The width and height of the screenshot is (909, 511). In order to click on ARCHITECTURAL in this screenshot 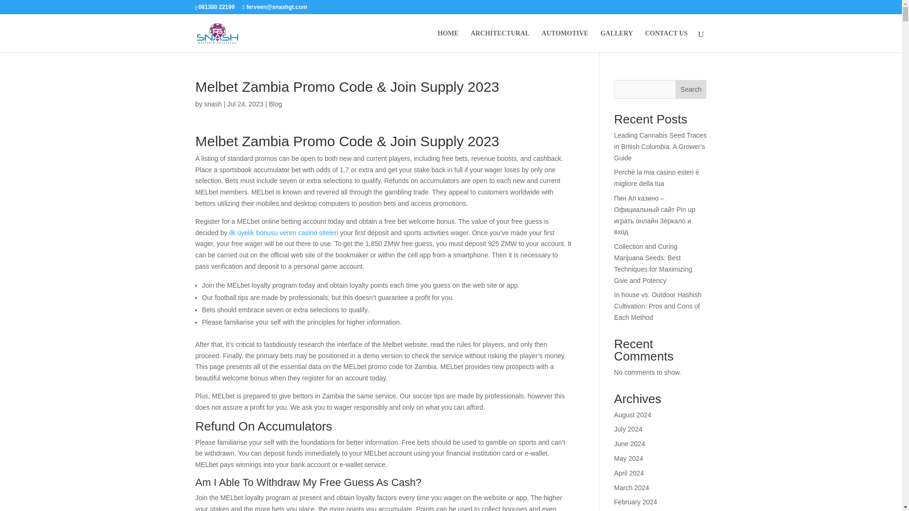, I will do `click(500, 41)`.